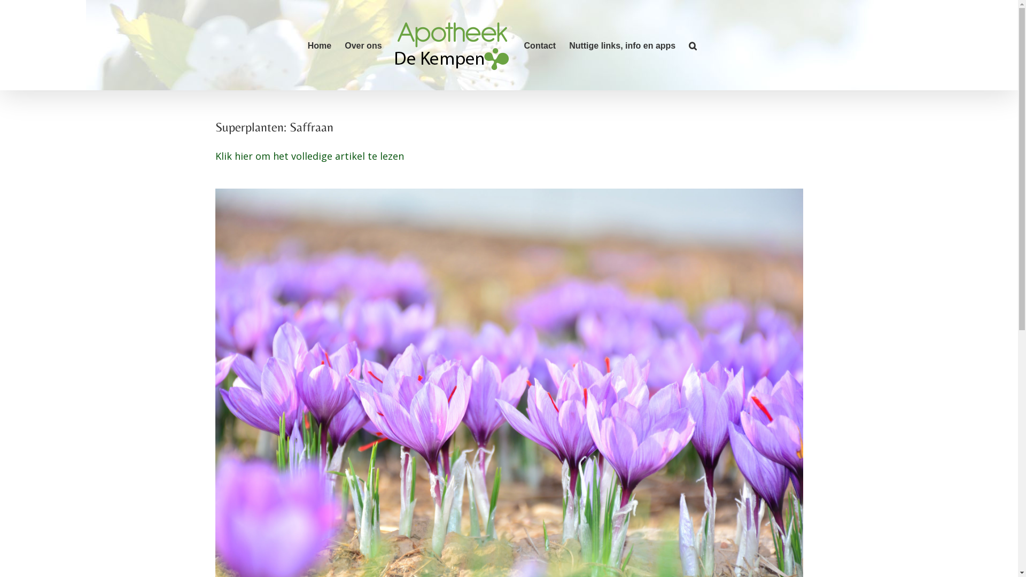 The width and height of the screenshot is (1026, 577). I want to click on Over ons, so click(363, 45).